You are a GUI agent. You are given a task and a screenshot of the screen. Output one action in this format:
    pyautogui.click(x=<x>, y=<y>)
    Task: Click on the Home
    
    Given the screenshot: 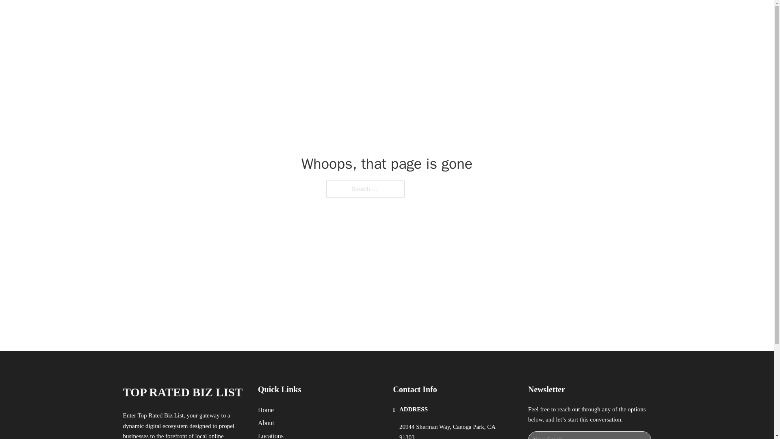 What is the action you would take?
    pyautogui.click(x=266, y=410)
    